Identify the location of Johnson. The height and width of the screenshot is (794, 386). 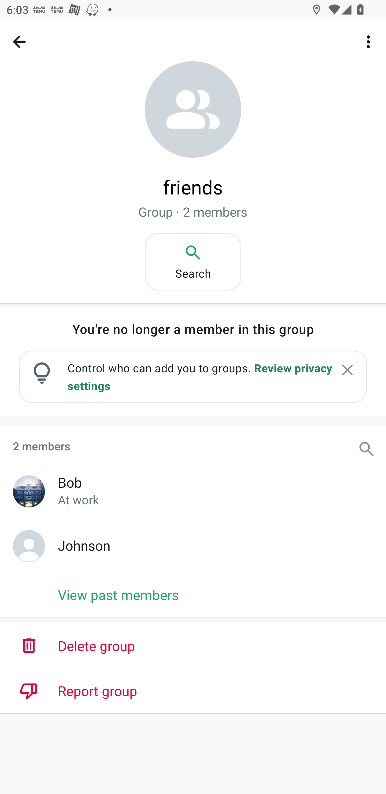
(30, 547).